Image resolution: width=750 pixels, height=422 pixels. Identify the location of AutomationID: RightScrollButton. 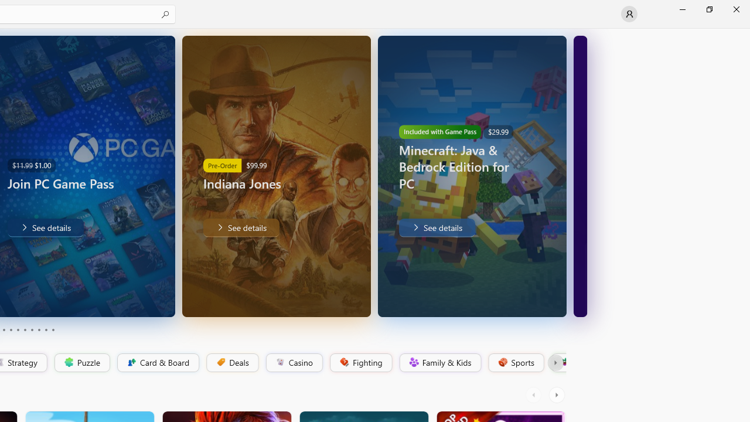
(558, 395).